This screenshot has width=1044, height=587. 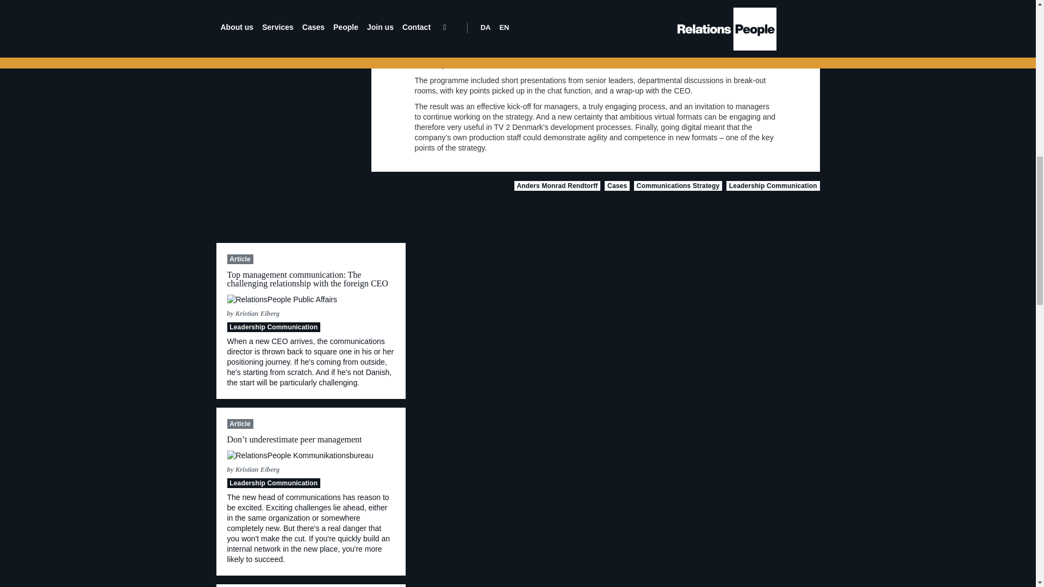 What do you see at coordinates (300, 455) in the screenshot?
I see `Toplederkom` at bounding box center [300, 455].